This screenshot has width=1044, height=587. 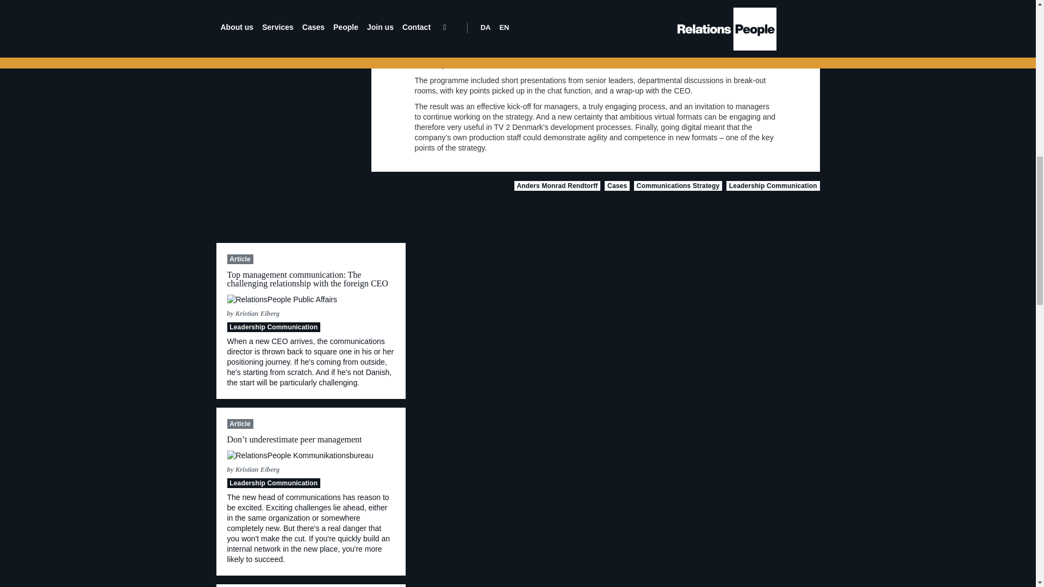 What do you see at coordinates (300, 455) in the screenshot?
I see `Toplederkom` at bounding box center [300, 455].